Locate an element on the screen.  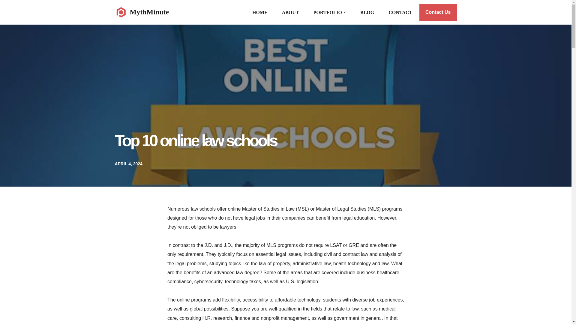
Contact Us is located at coordinates (438, 12).